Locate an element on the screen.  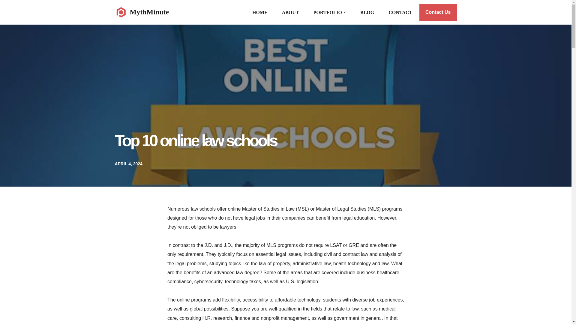
Contact Us is located at coordinates (438, 12).